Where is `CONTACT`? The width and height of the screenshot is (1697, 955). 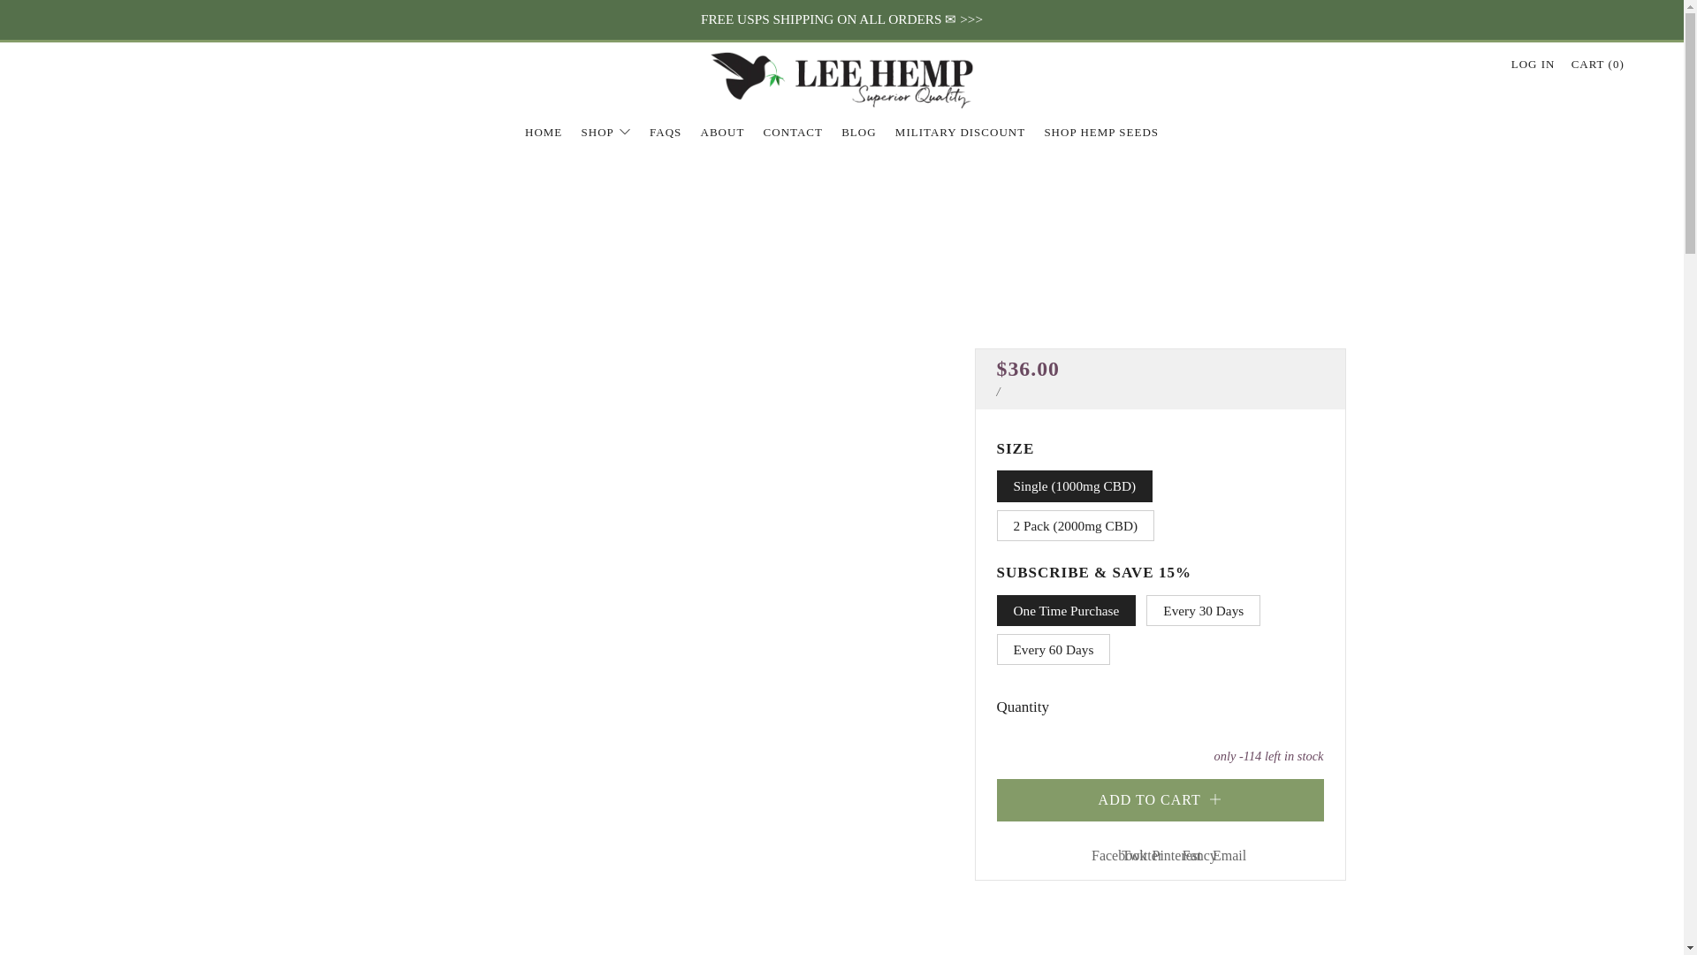
CONTACT is located at coordinates (794, 133).